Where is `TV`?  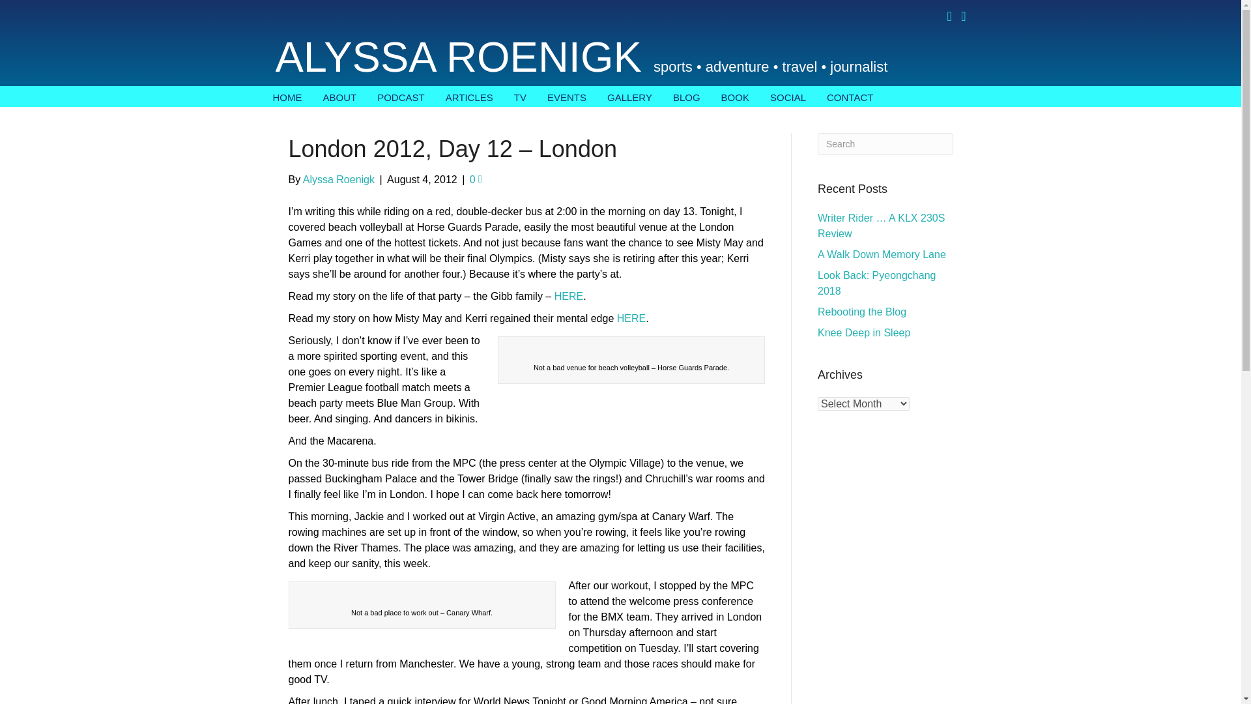
TV is located at coordinates (520, 96).